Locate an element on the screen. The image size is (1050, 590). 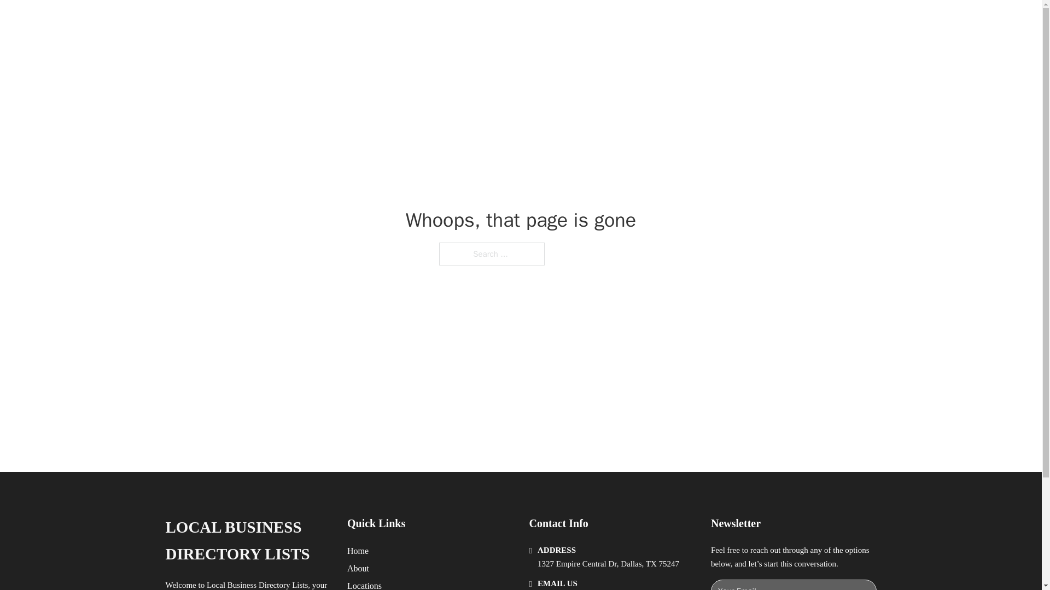
LOCATIONS is located at coordinates (714, 21).